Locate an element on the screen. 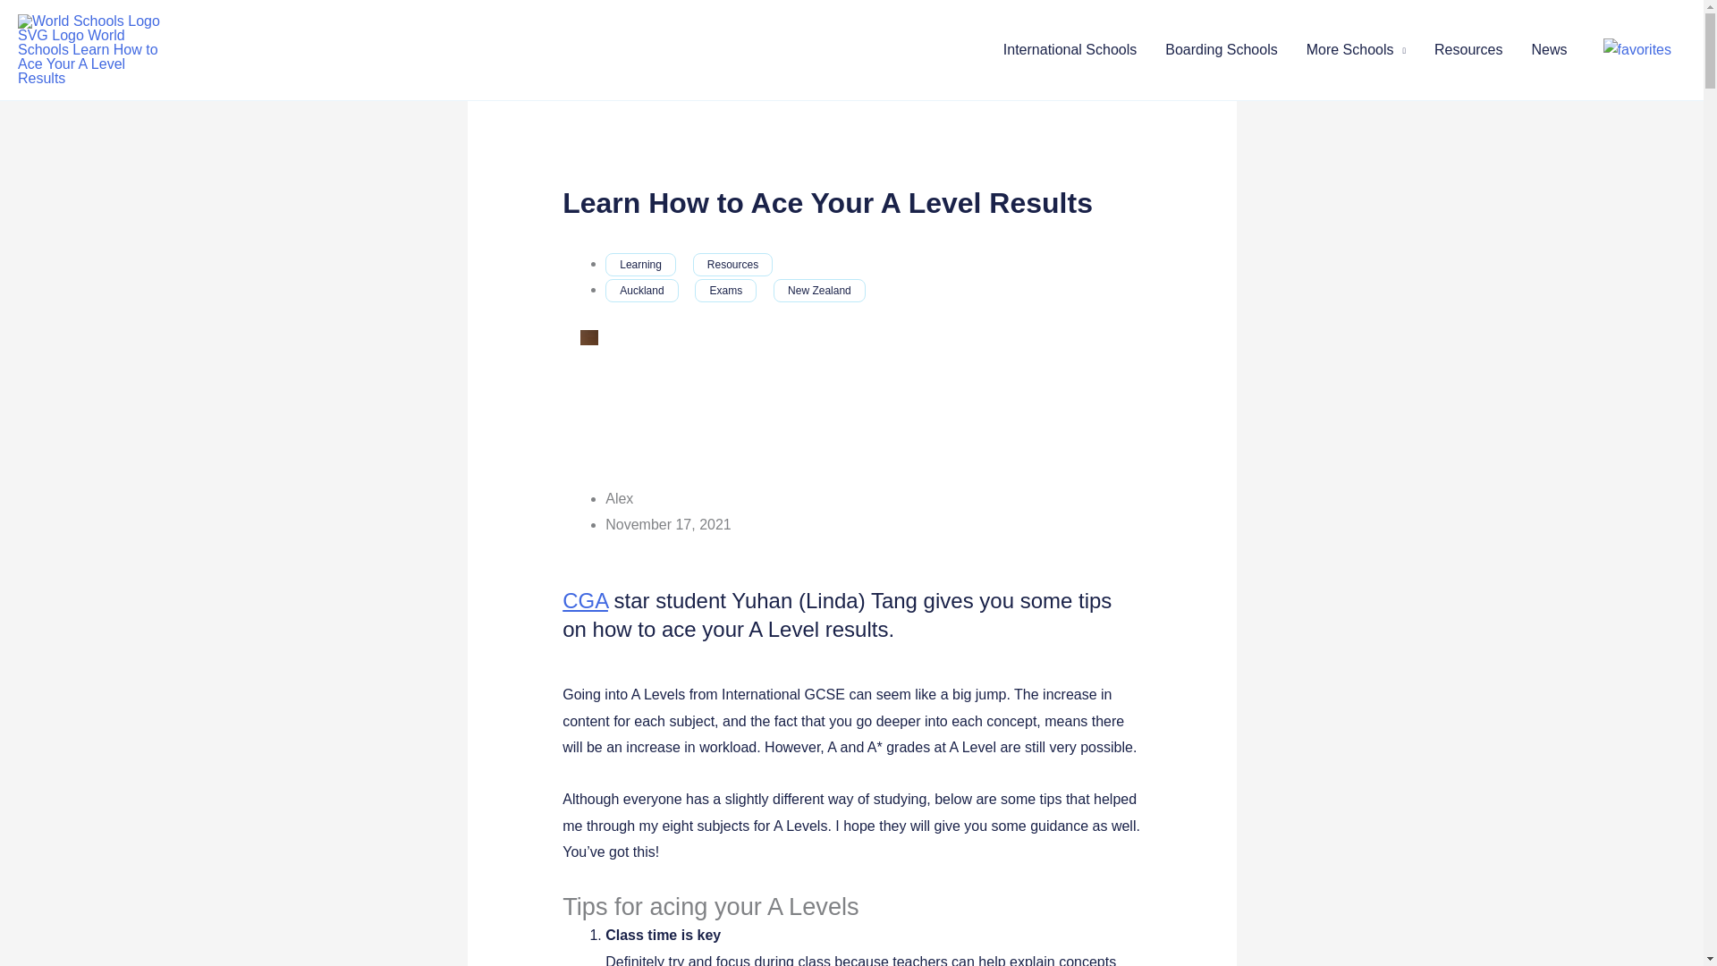 This screenshot has height=966, width=1717. Resources is located at coordinates (733, 264).